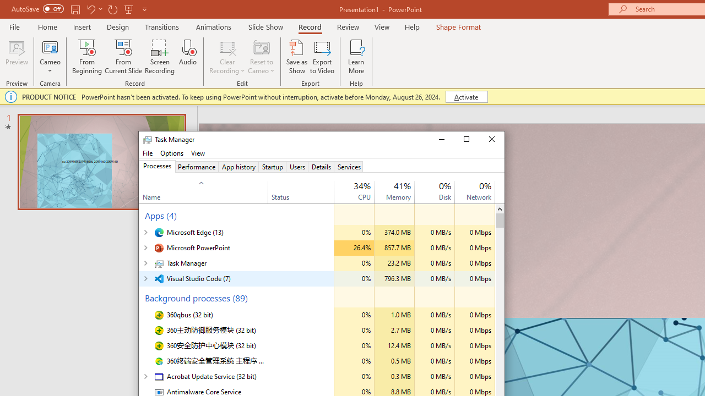 This screenshot has height=396, width=705. Describe the element at coordinates (485, 185) in the screenshot. I see `0%` at that location.